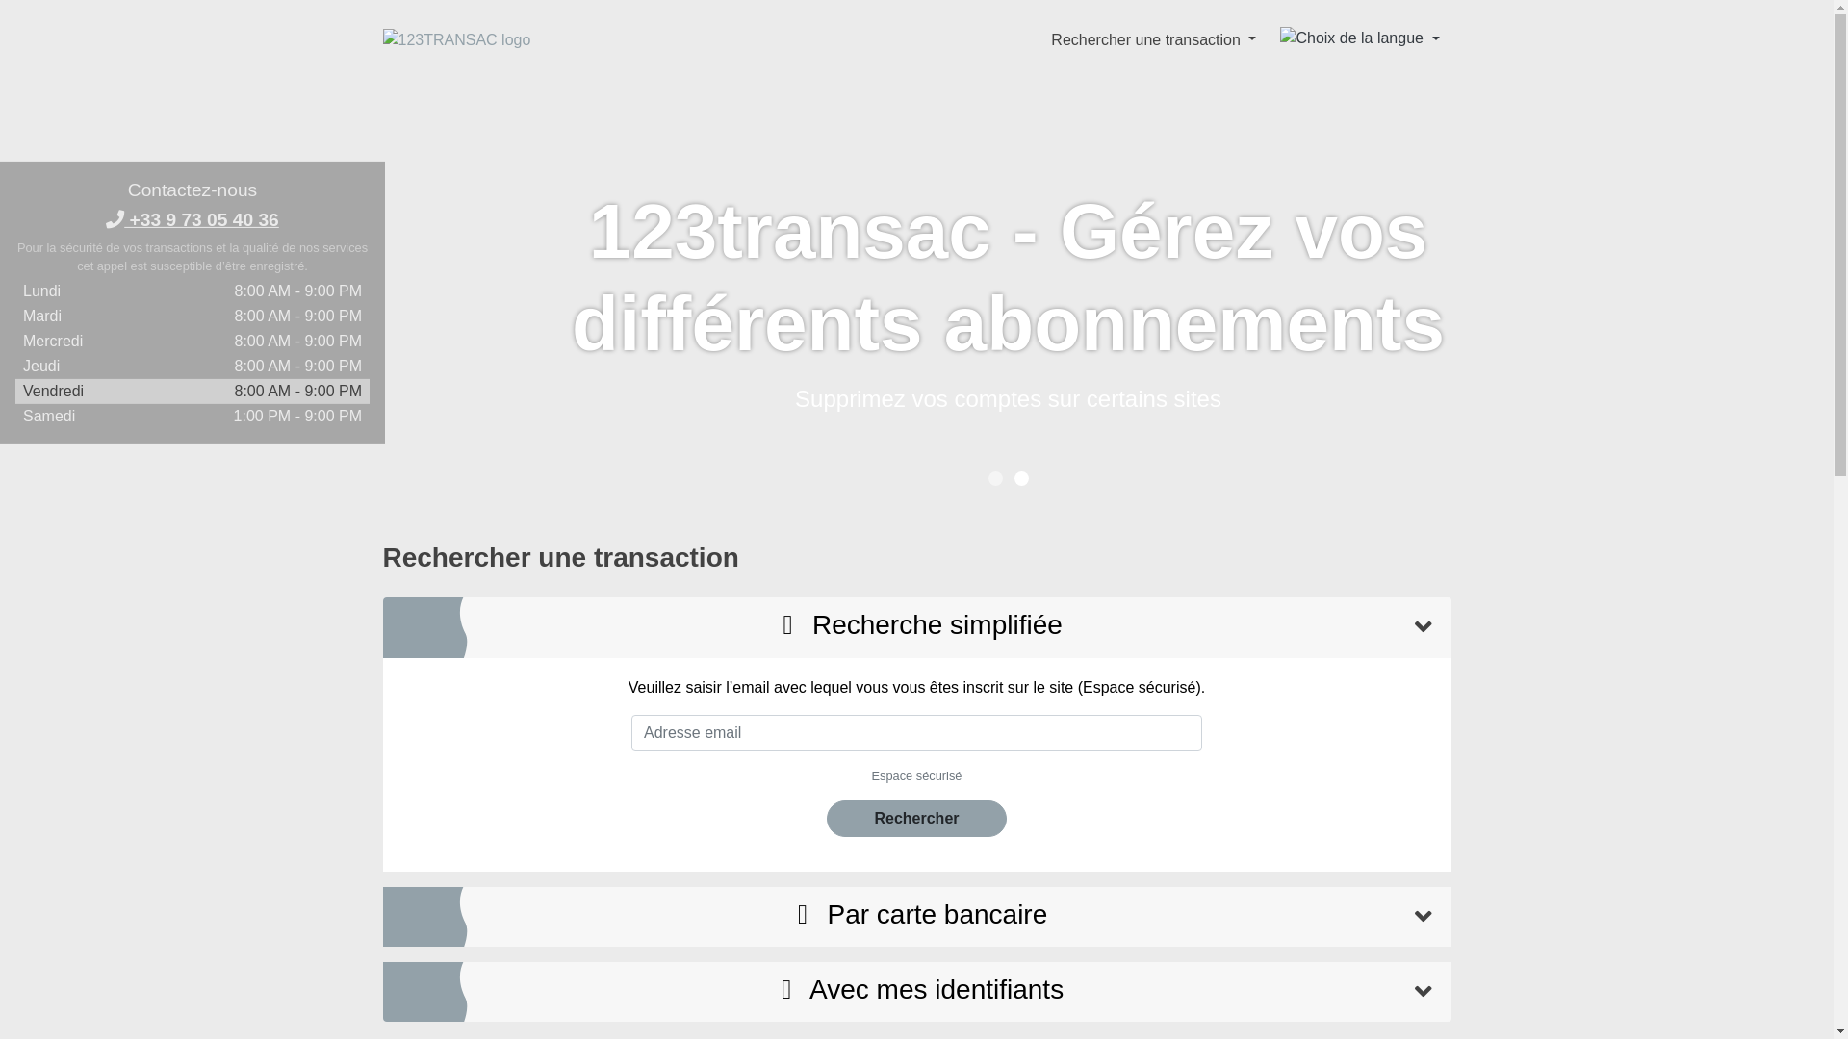 The width and height of the screenshot is (1848, 1039). Describe the element at coordinates (916, 819) in the screenshot. I see `Rechercher` at that location.